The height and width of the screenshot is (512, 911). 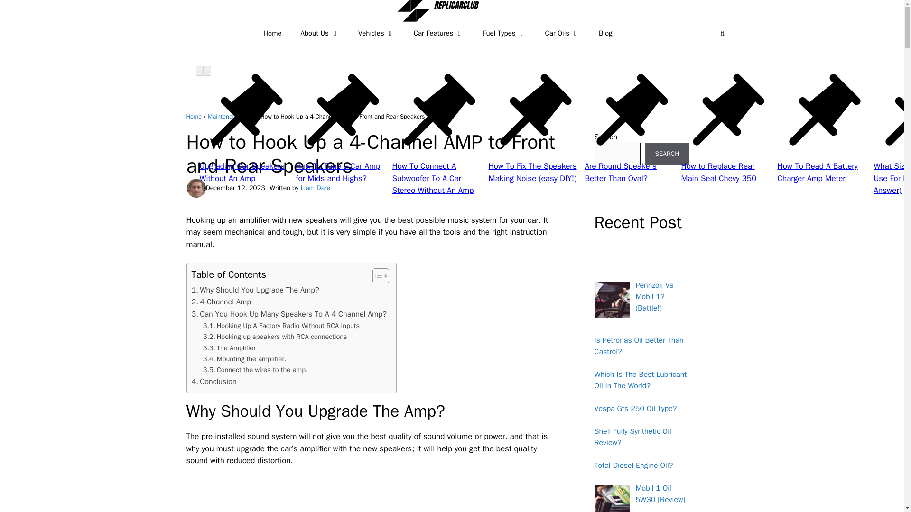 What do you see at coordinates (214, 381) in the screenshot?
I see `Conclusion` at bounding box center [214, 381].